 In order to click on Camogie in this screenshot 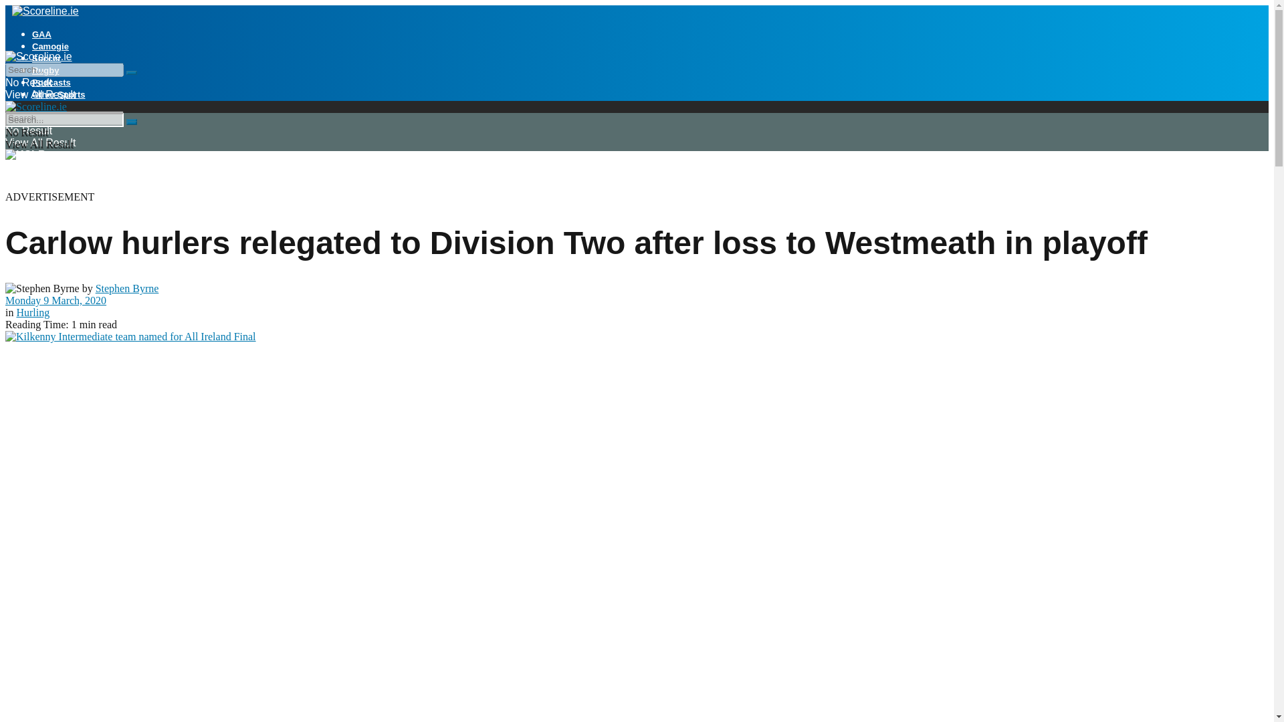, I will do `click(51, 45)`.